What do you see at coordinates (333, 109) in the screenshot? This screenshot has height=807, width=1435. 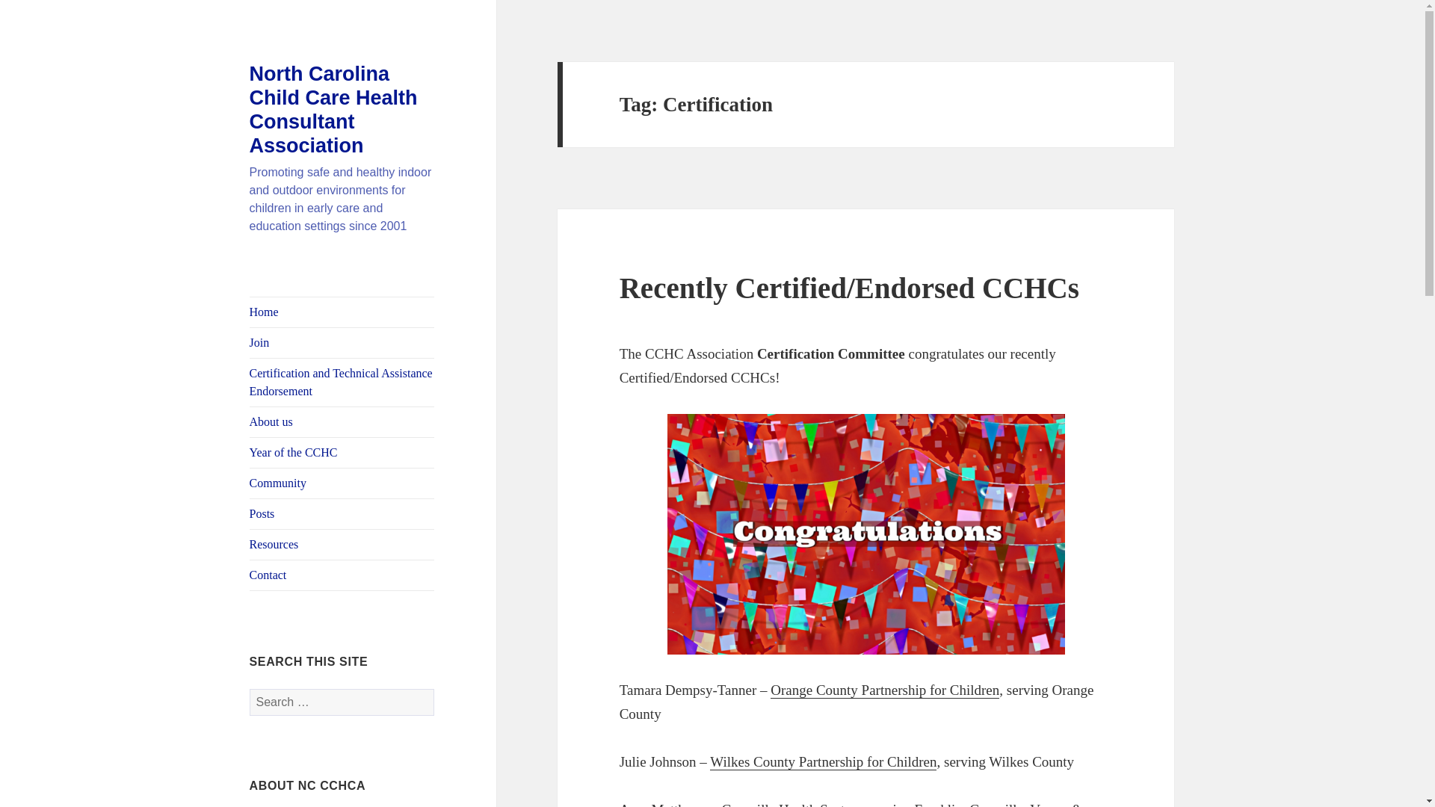 I see `North Carolina Child Care Health Consultant Association` at bounding box center [333, 109].